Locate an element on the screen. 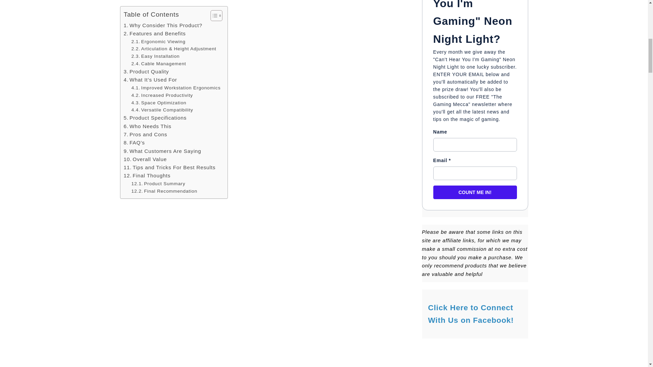 This screenshot has height=367, width=653. Cable Management is located at coordinates (158, 64).